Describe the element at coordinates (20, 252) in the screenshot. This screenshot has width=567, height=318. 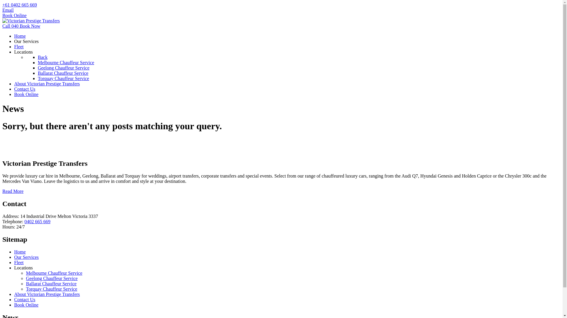
I see `Home` at that location.